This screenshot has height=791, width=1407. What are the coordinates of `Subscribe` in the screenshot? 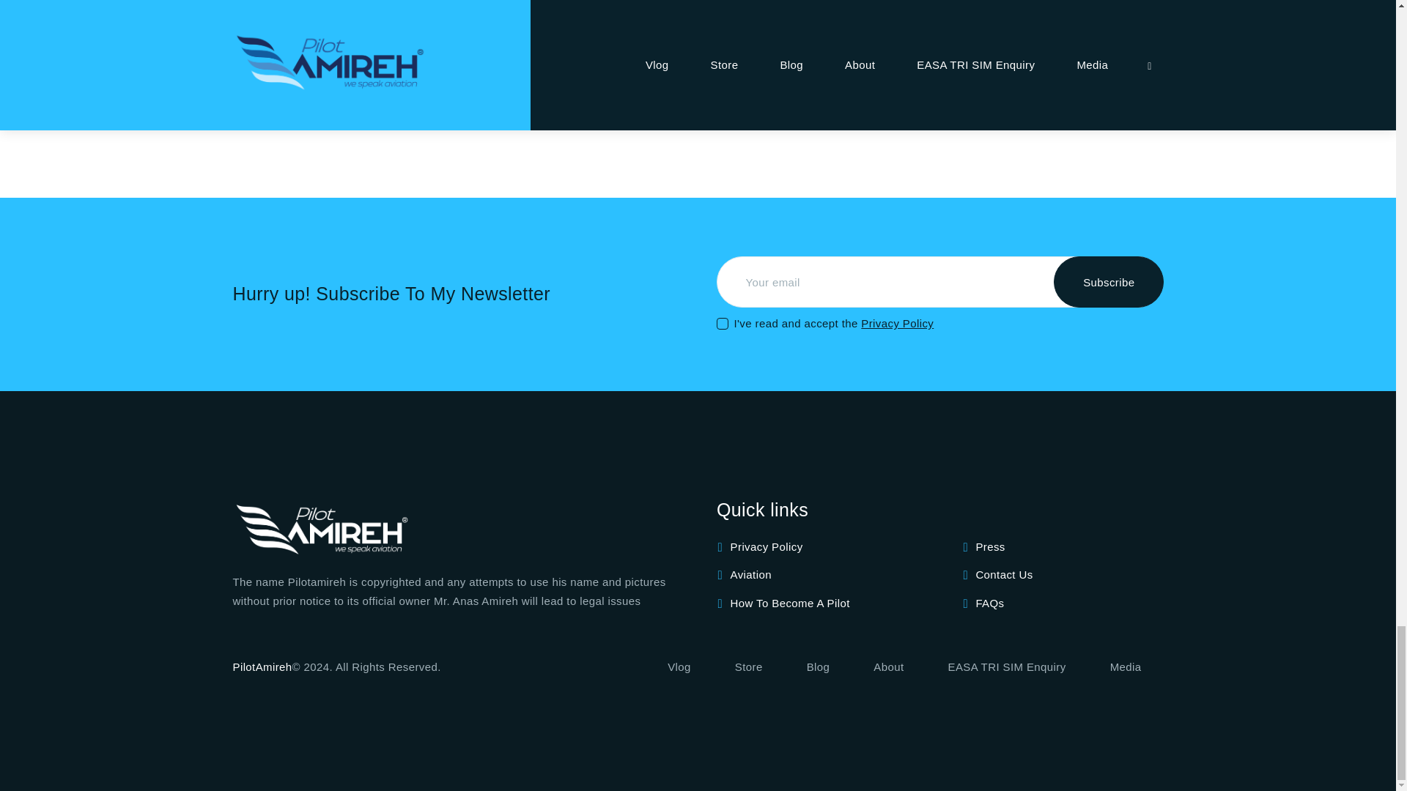 It's located at (1108, 281).